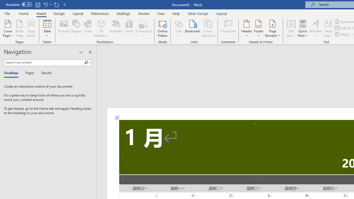 The image size is (354, 199). What do you see at coordinates (45, 73) in the screenshot?
I see `Results` at bounding box center [45, 73].